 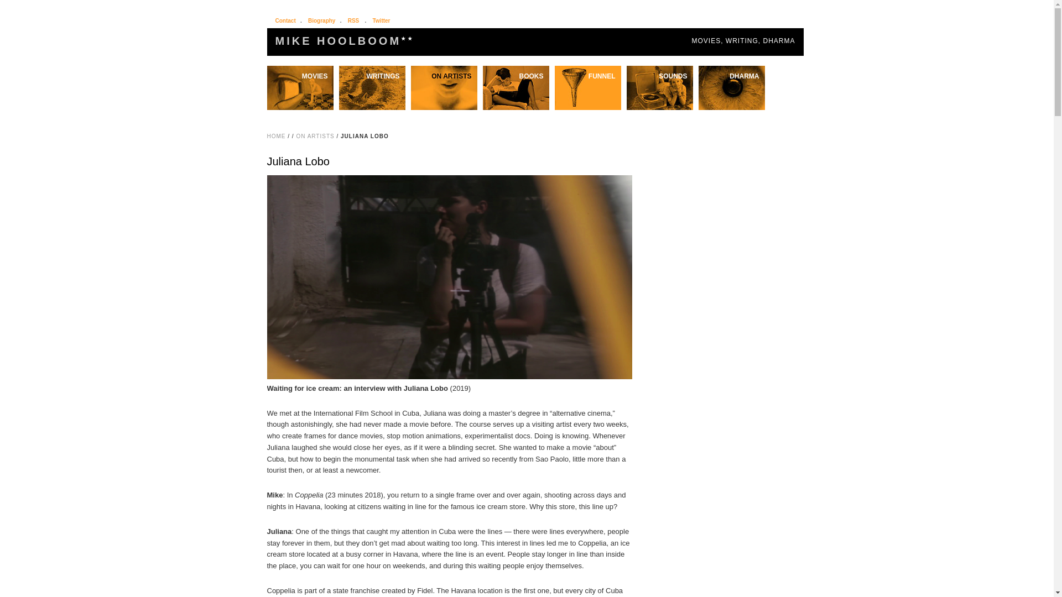 What do you see at coordinates (587, 76) in the screenshot?
I see `FUNNEL` at bounding box center [587, 76].